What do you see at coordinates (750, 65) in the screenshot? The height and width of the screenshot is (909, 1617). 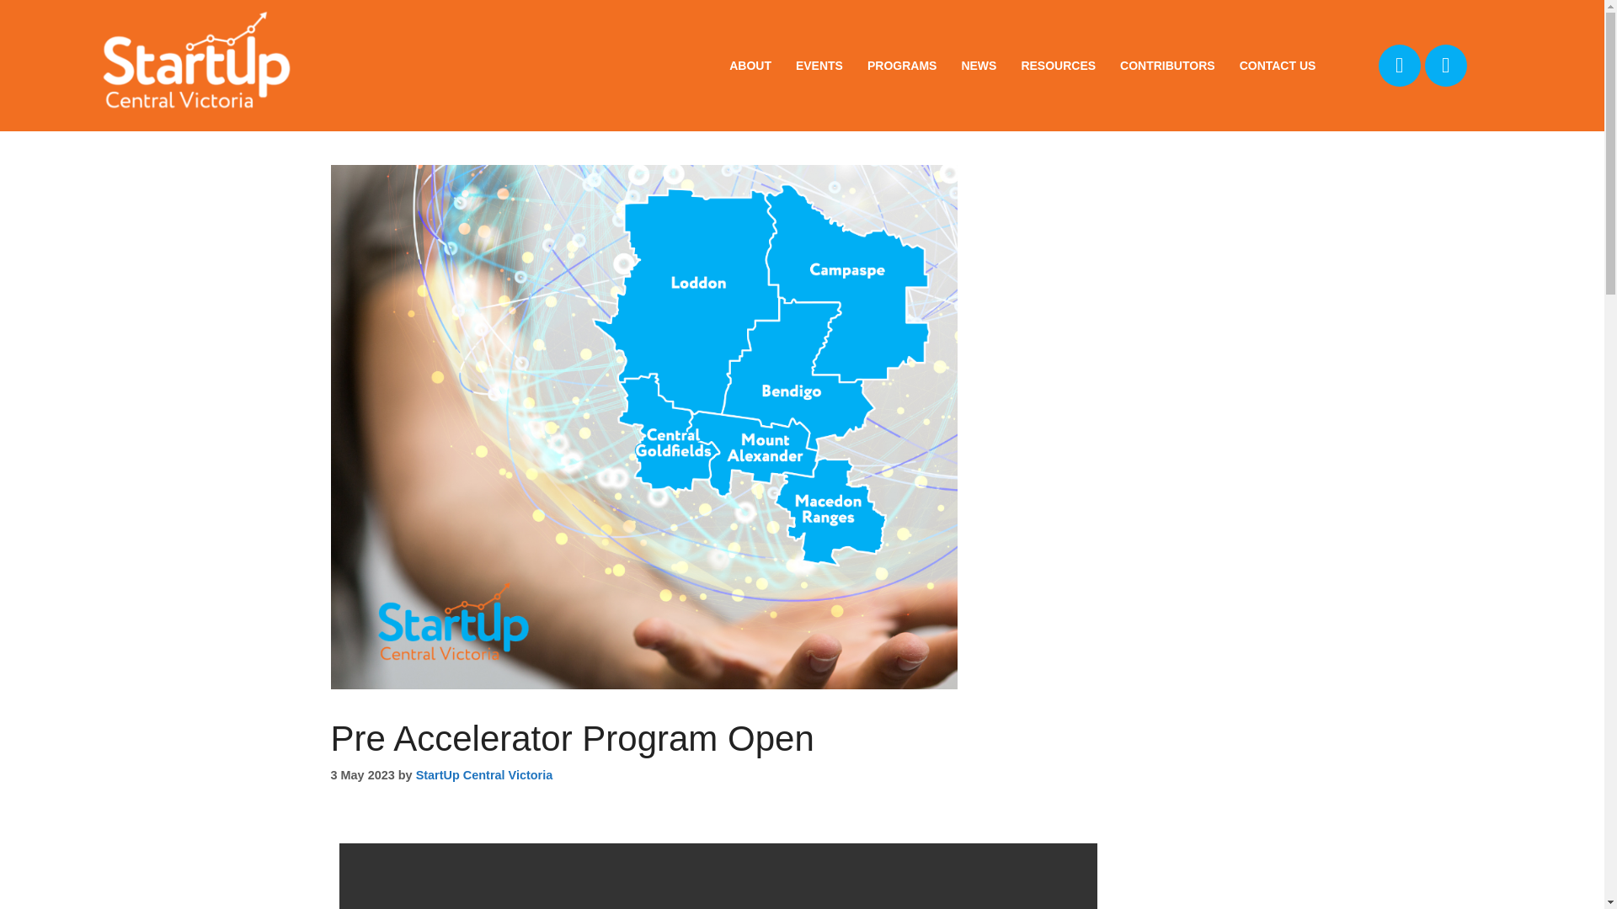 I see `ABOUT` at bounding box center [750, 65].